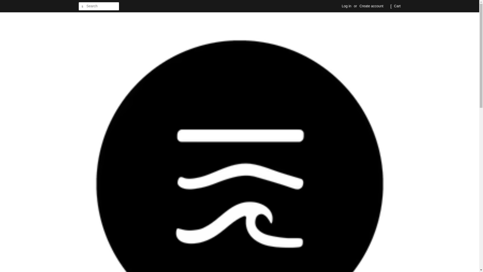 The height and width of the screenshot is (272, 483). I want to click on SEARCH, so click(82, 6).